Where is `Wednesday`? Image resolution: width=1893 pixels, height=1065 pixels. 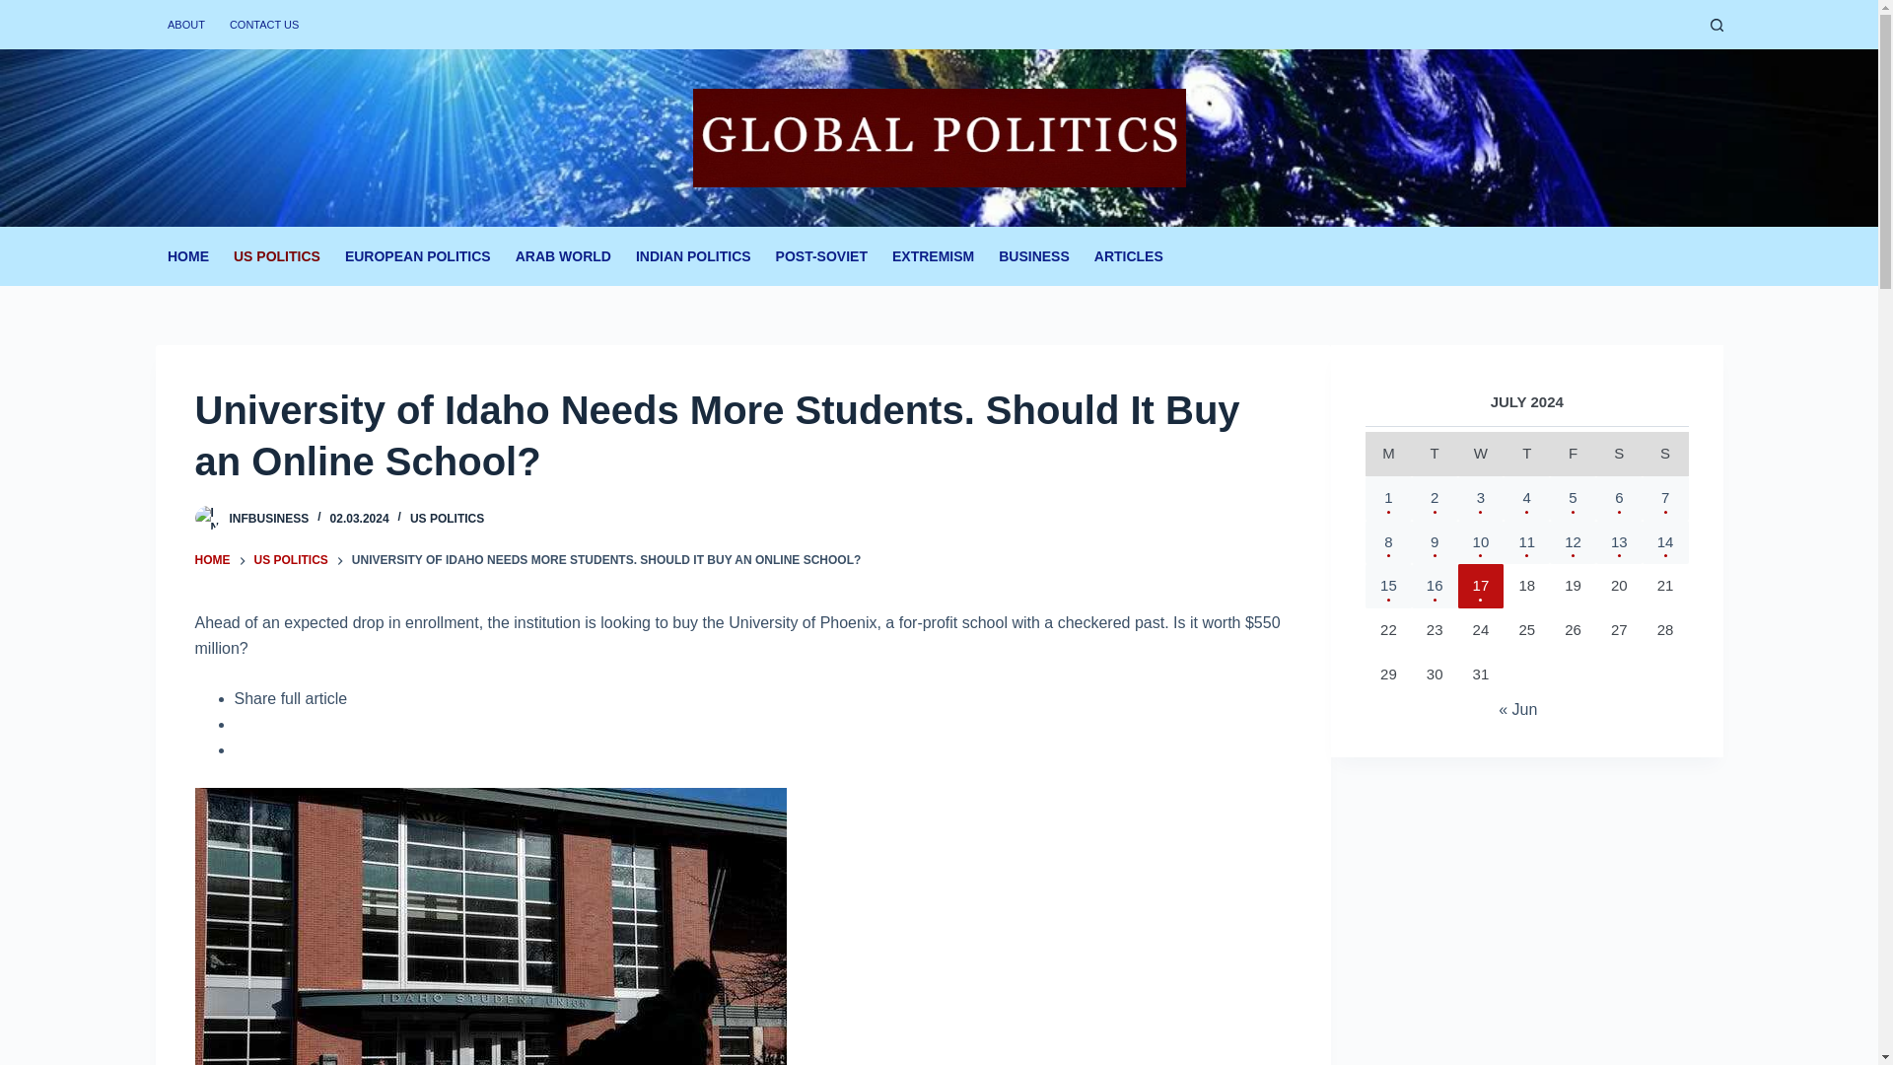
Wednesday is located at coordinates (1481, 454).